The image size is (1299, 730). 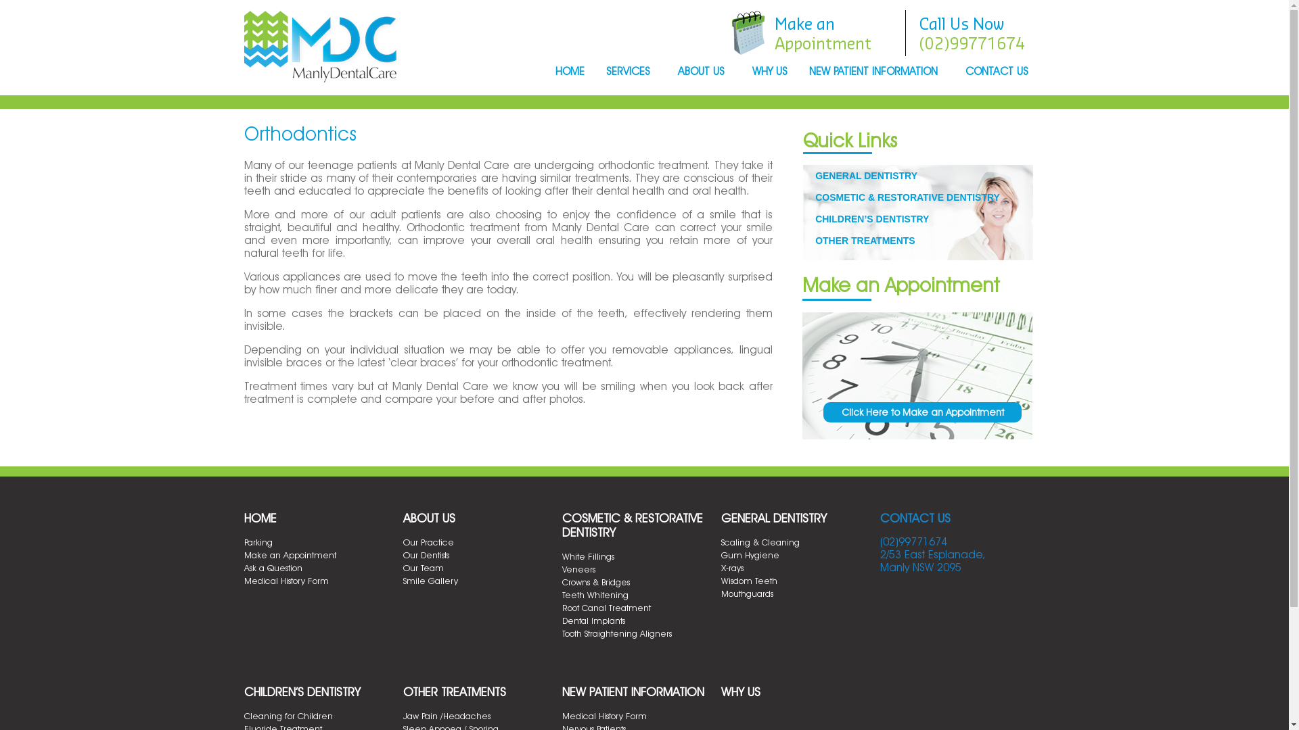 I want to click on Tooth Straightening Aligners, so click(x=616, y=633).